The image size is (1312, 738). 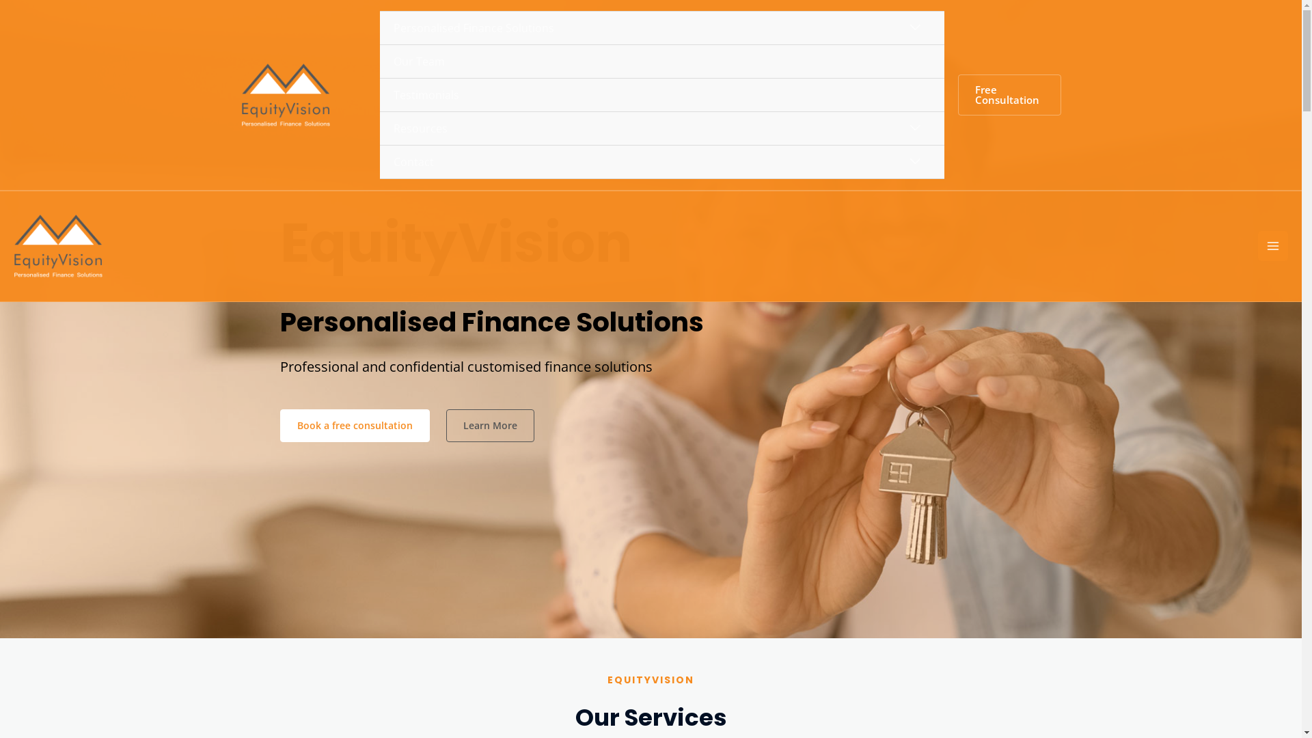 I want to click on Free Consultation, so click(x=1010, y=95).